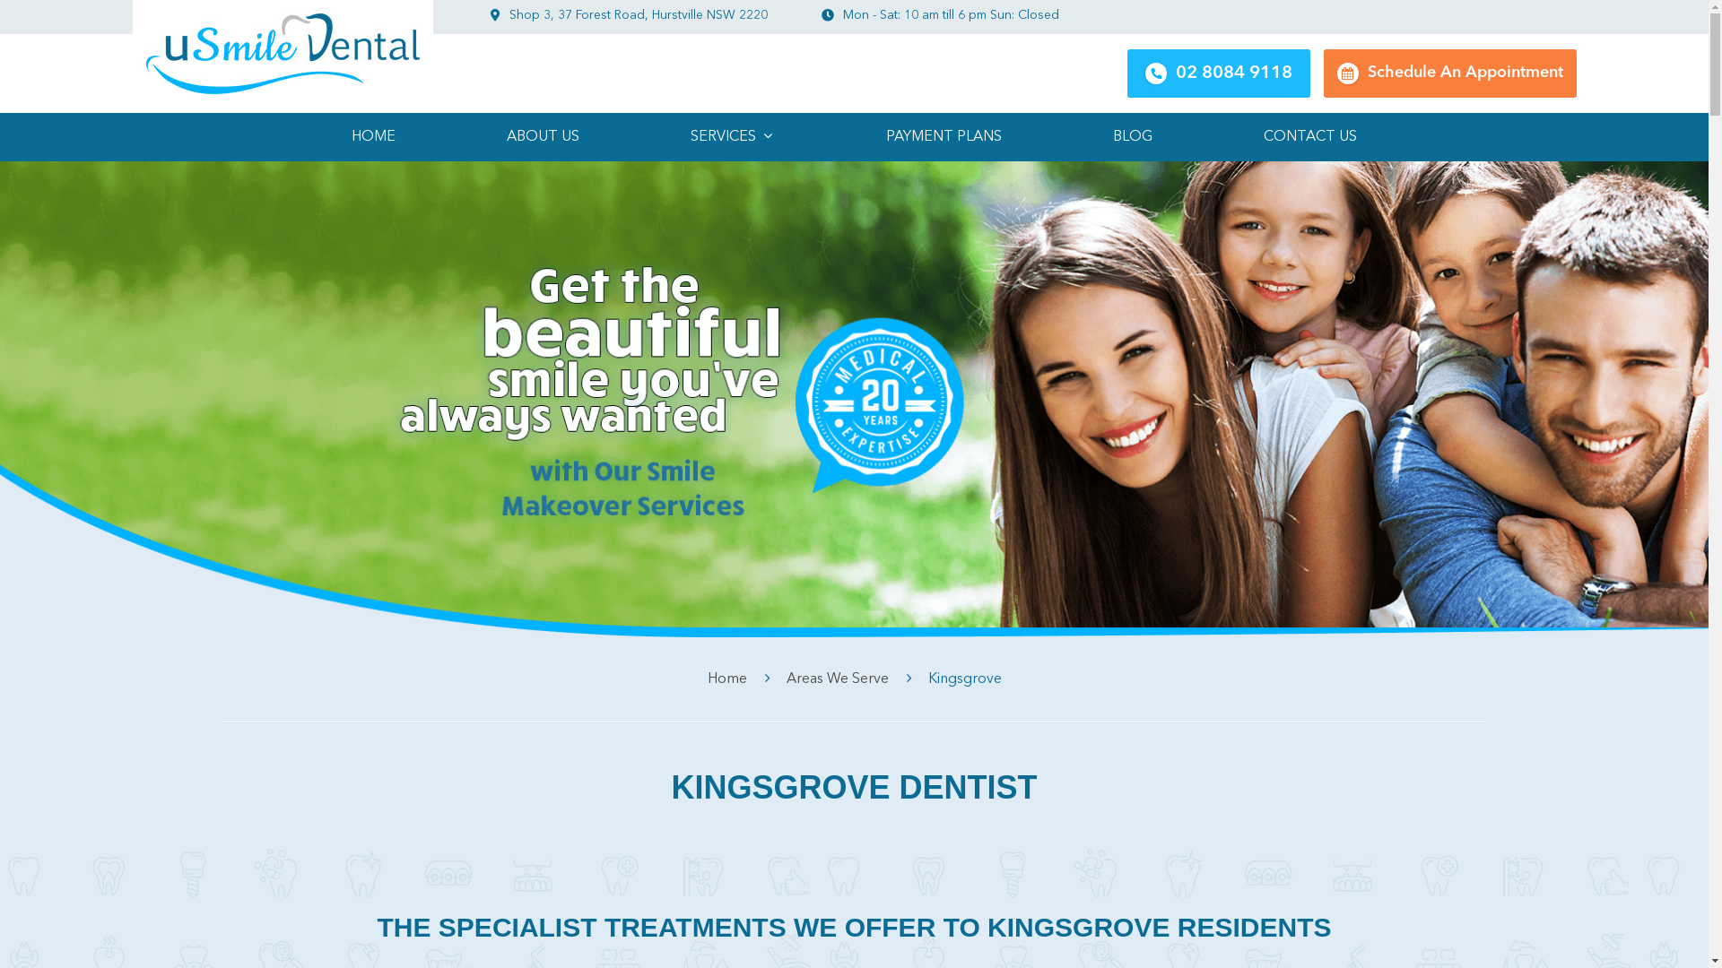 The width and height of the screenshot is (1722, 968). What do you see at coordinates (1133, 137) in the screenshot?
I see `BLOG` at bounding box center [1133, 137].